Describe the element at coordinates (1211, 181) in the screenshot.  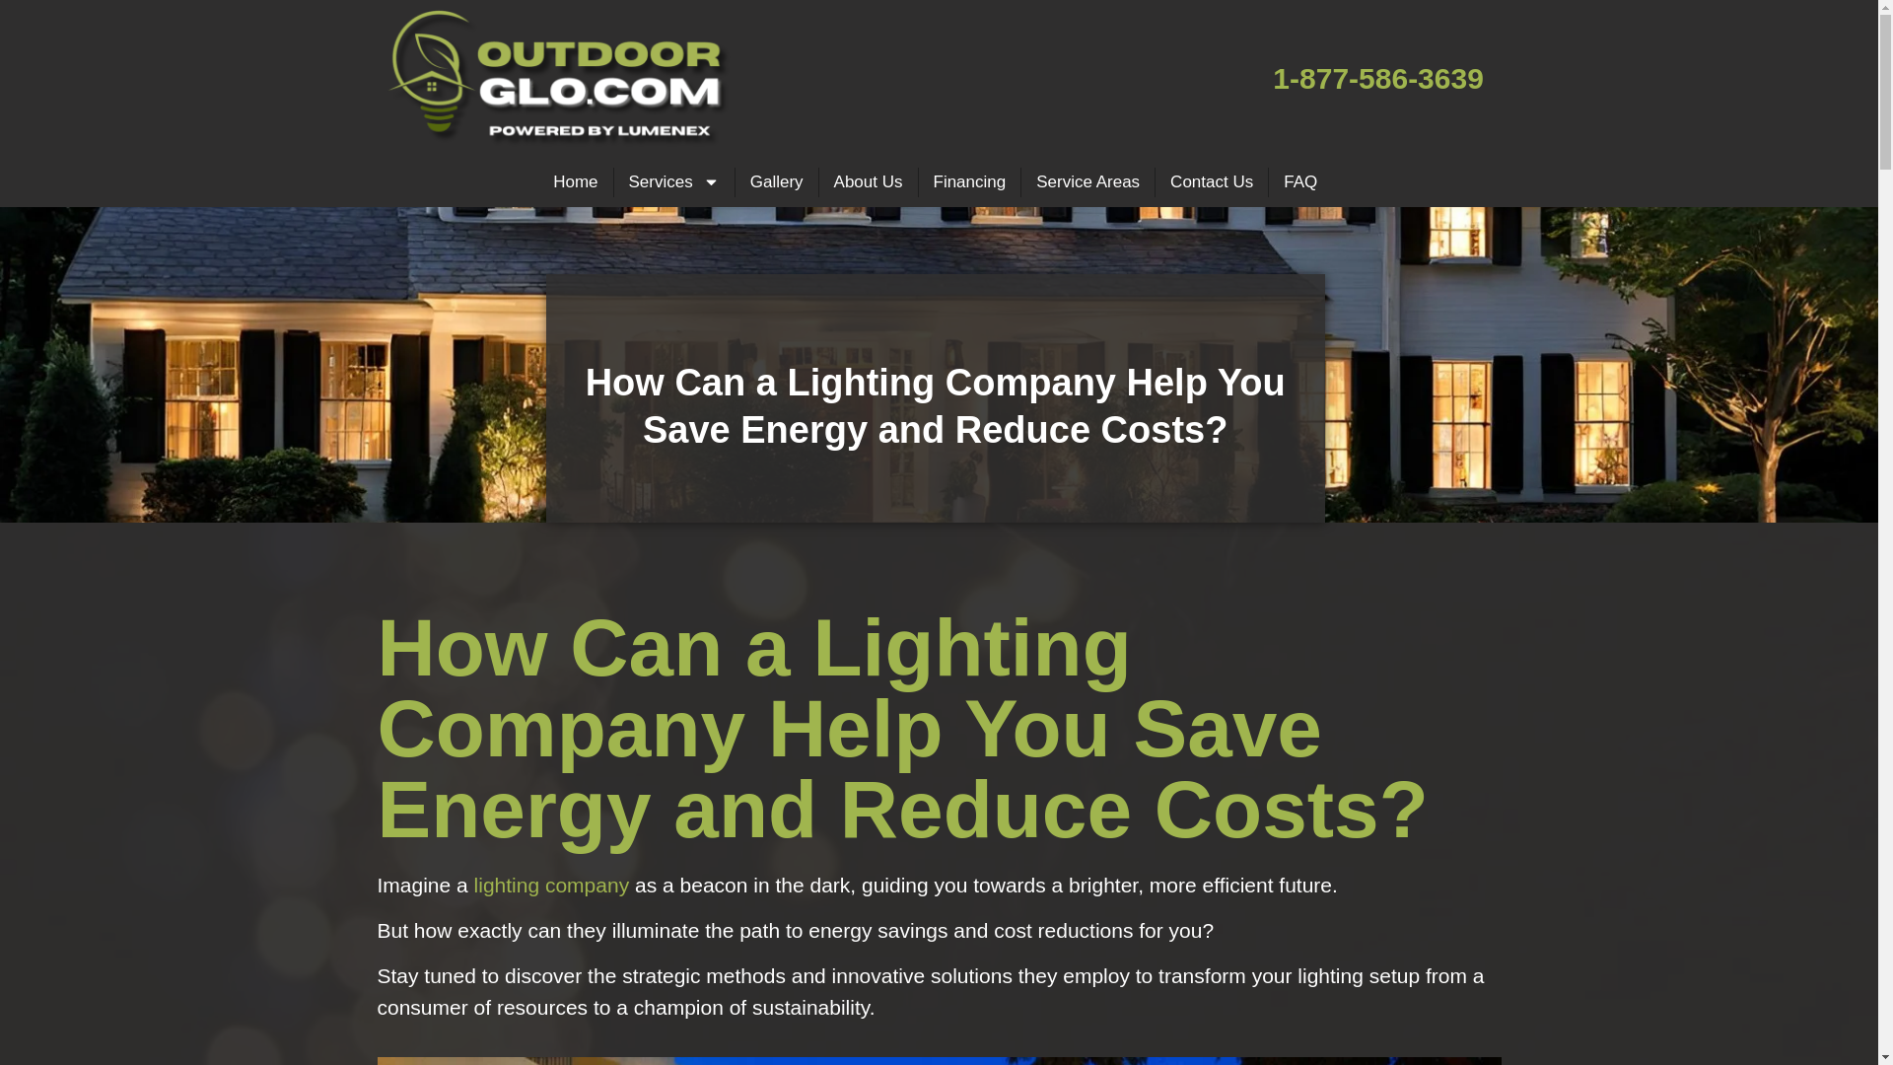
I see `Contact Us` at that location.